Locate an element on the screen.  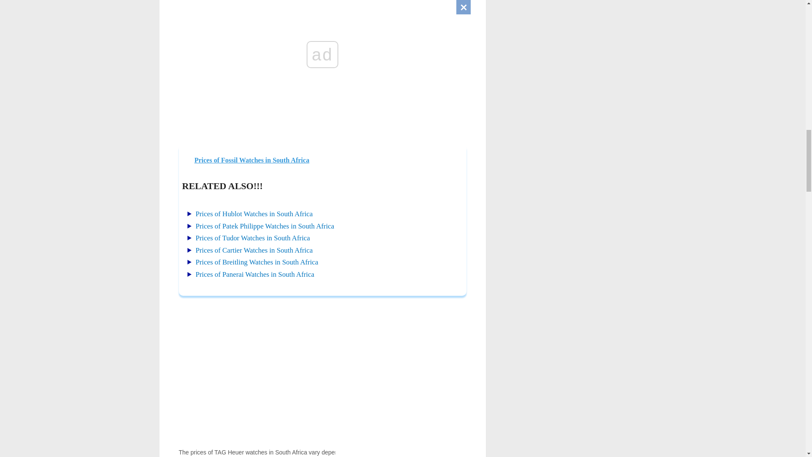
  Prices of Fossil Watches in South Africa is located at coordinates (323, 160).